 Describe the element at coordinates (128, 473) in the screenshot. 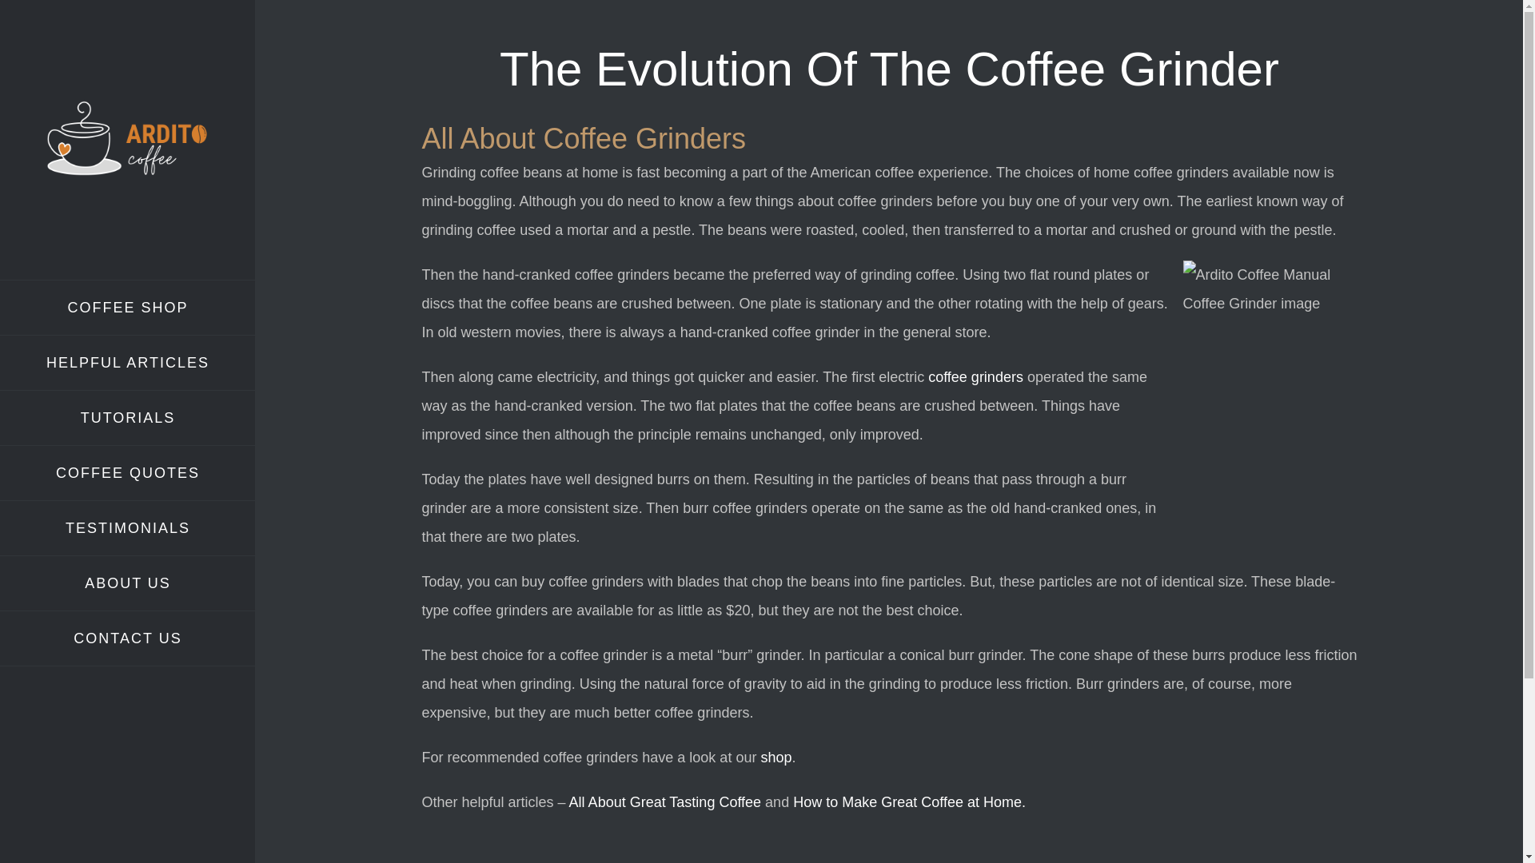

I see `COFFEE QUOTES` at that location.